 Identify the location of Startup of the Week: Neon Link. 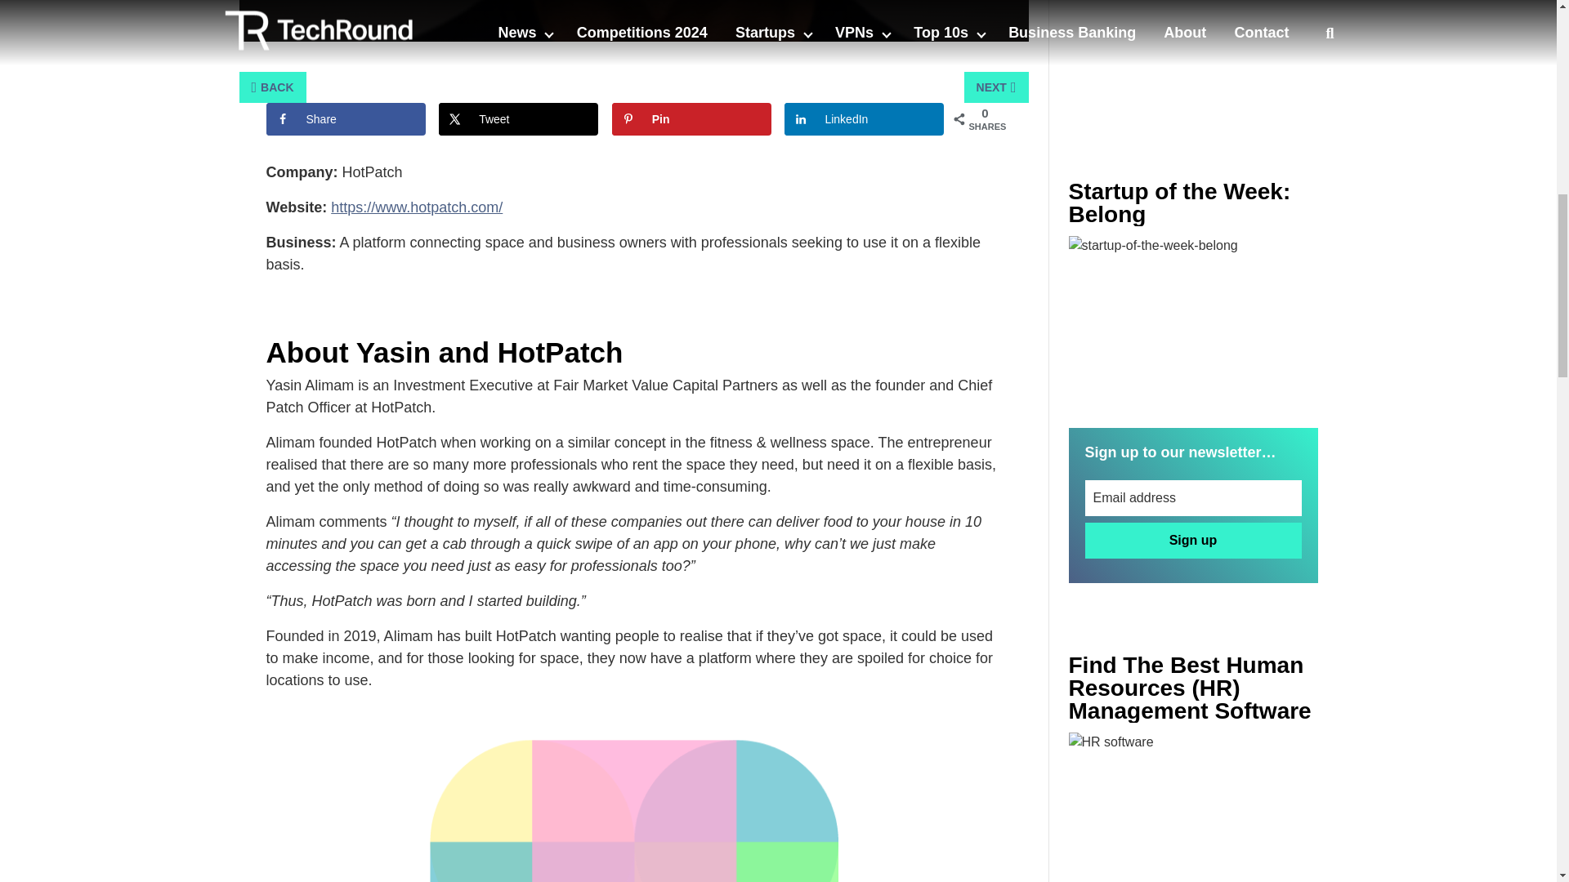
(1193, 318).